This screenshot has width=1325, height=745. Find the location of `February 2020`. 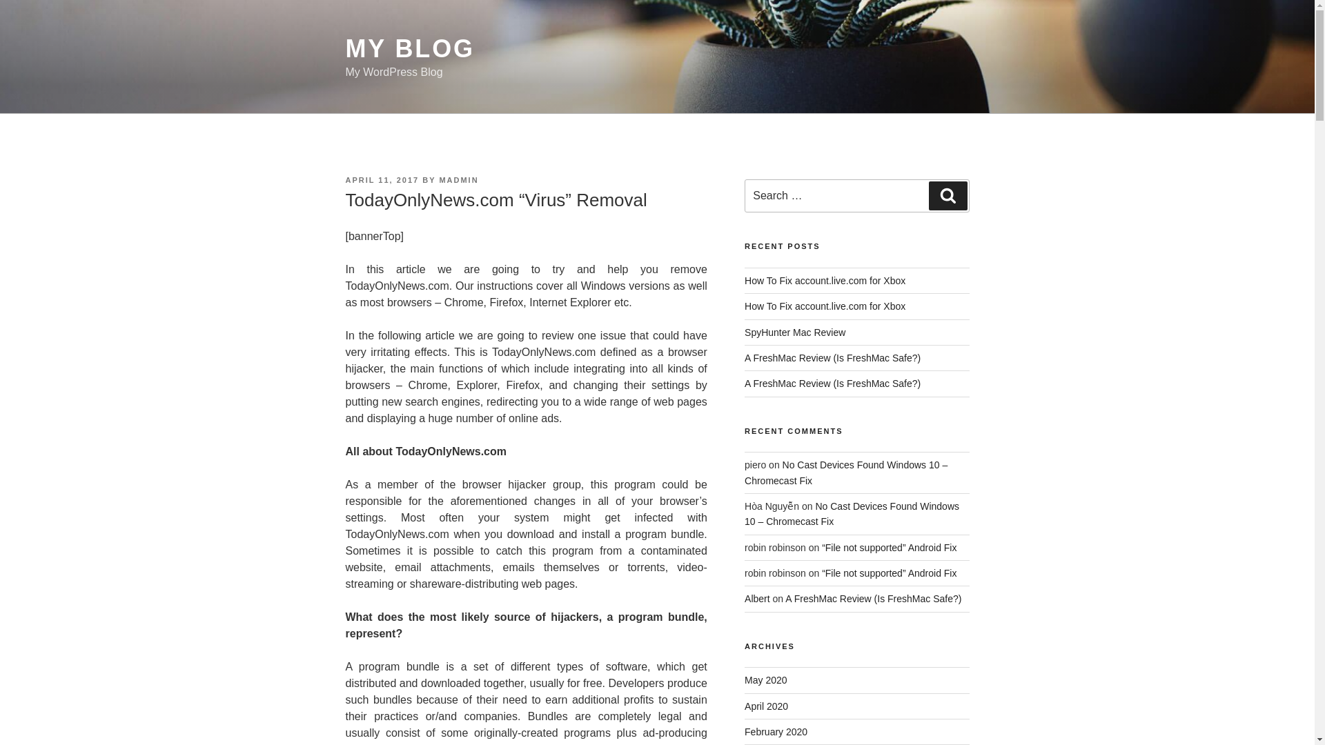

February 2020 is located at coordinates (776, 732).